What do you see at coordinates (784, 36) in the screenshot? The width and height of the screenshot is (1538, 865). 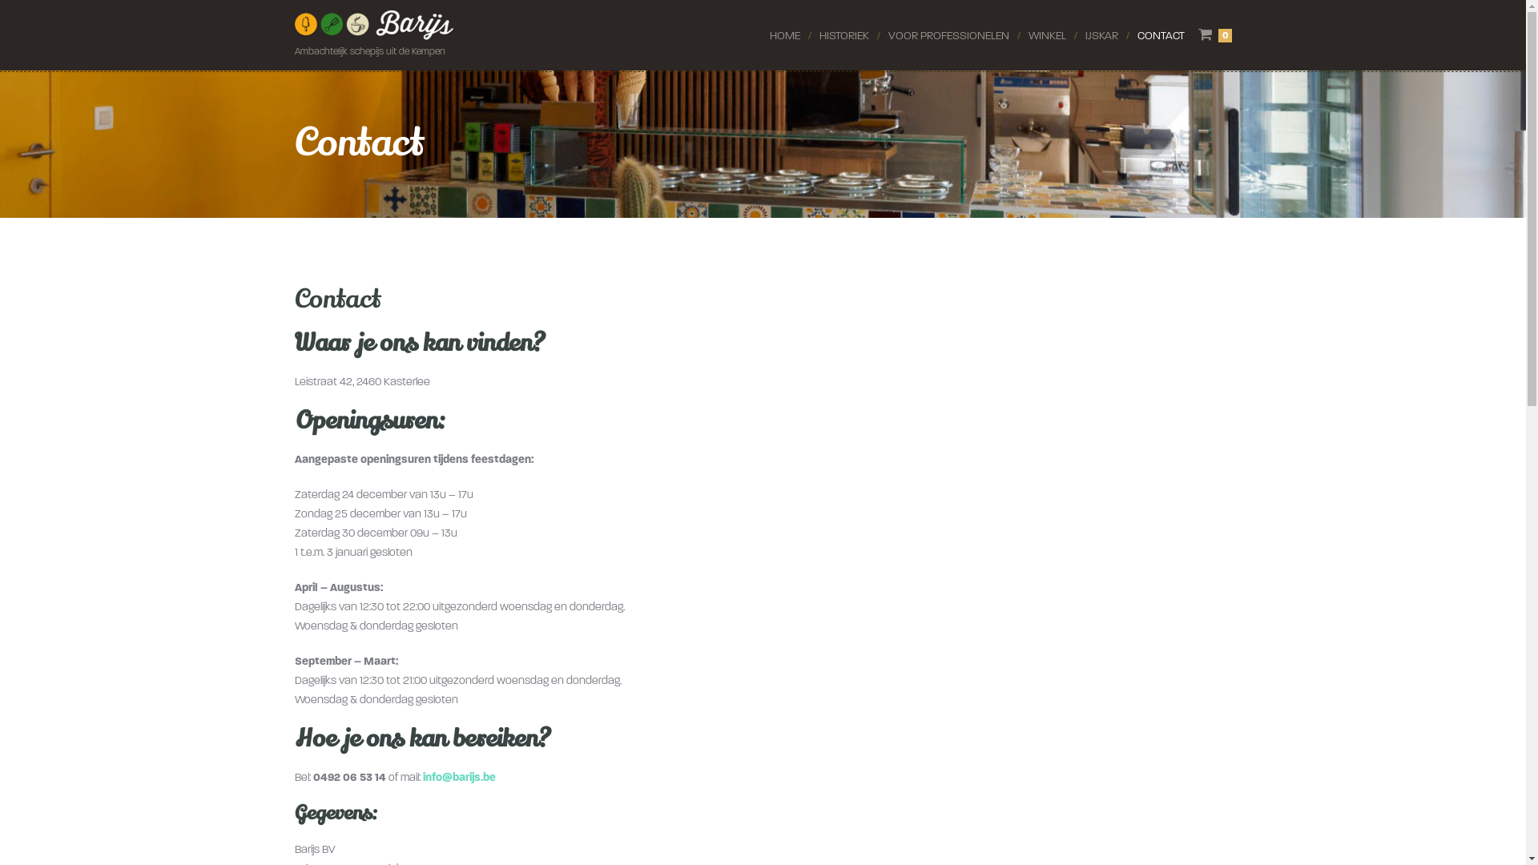 I see `HOME` at bounding box center [784, 36].